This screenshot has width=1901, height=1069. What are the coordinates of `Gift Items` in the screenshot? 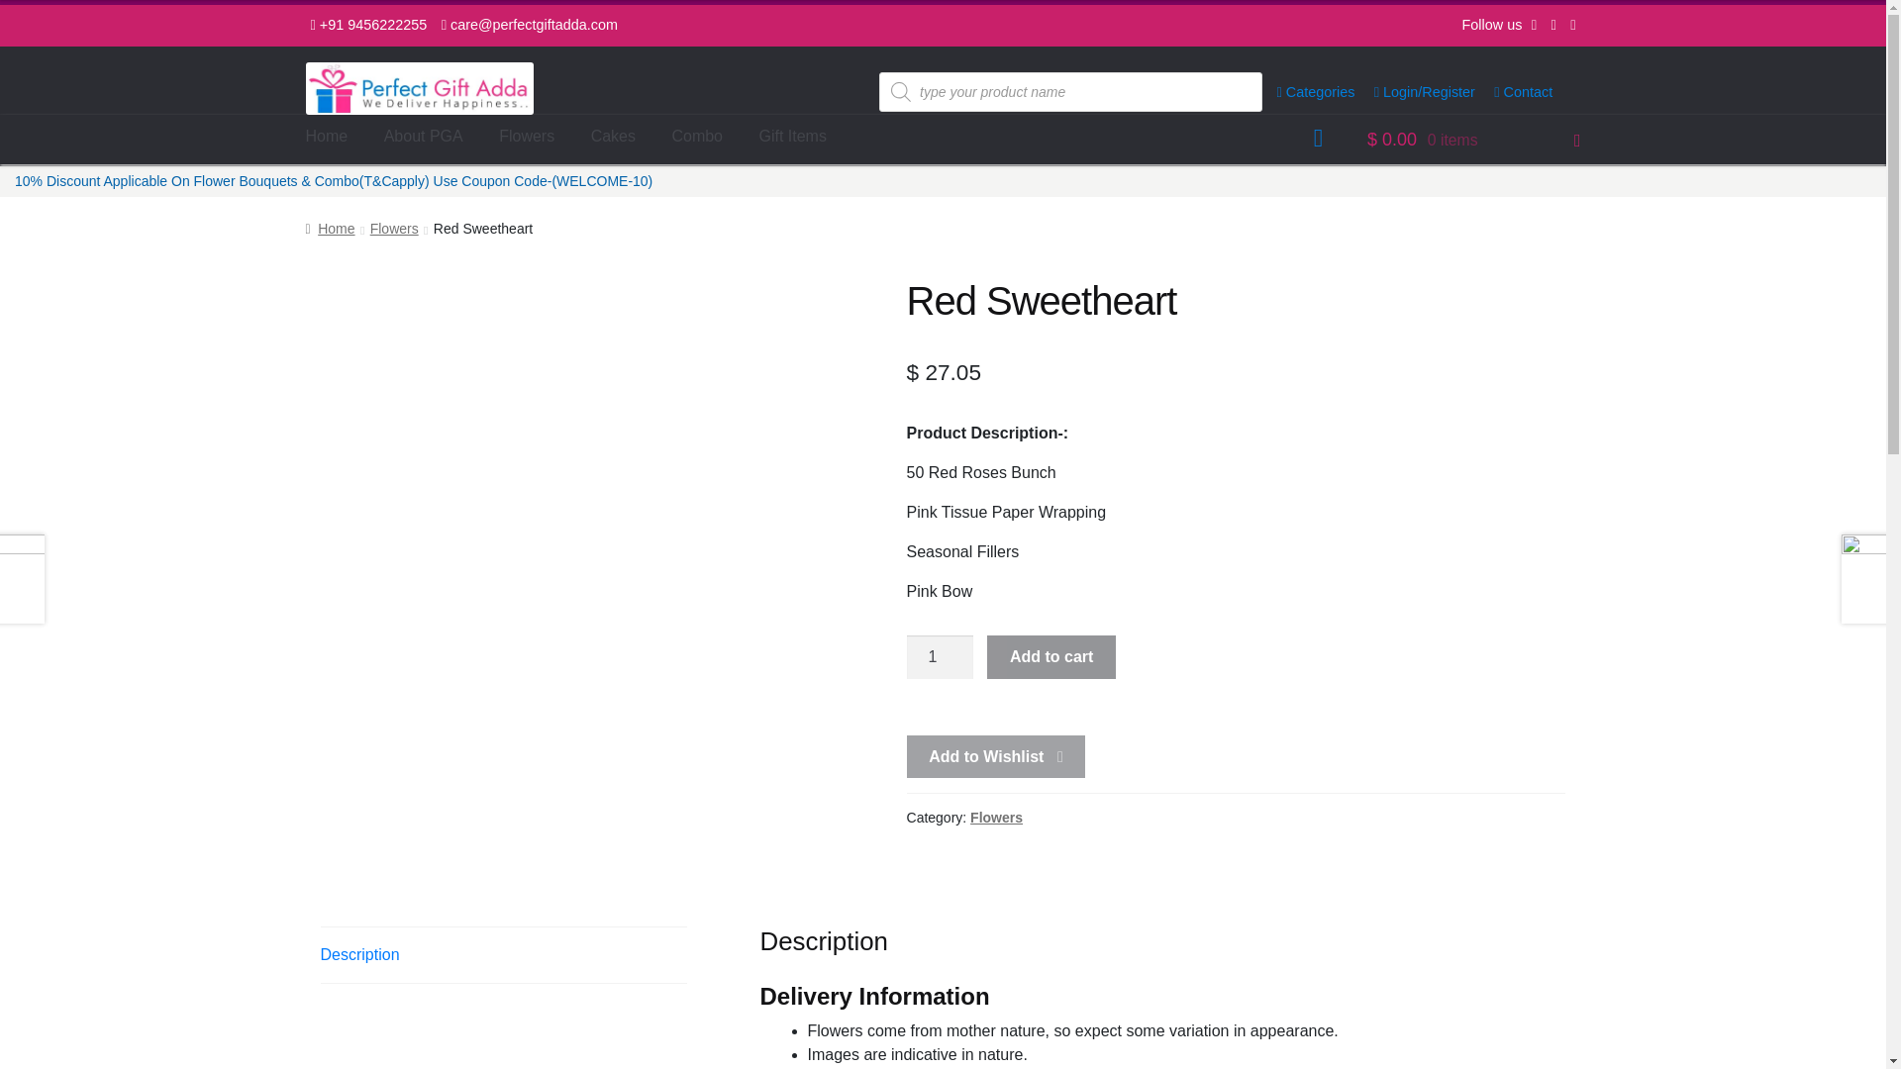 It's located at (792, 136).